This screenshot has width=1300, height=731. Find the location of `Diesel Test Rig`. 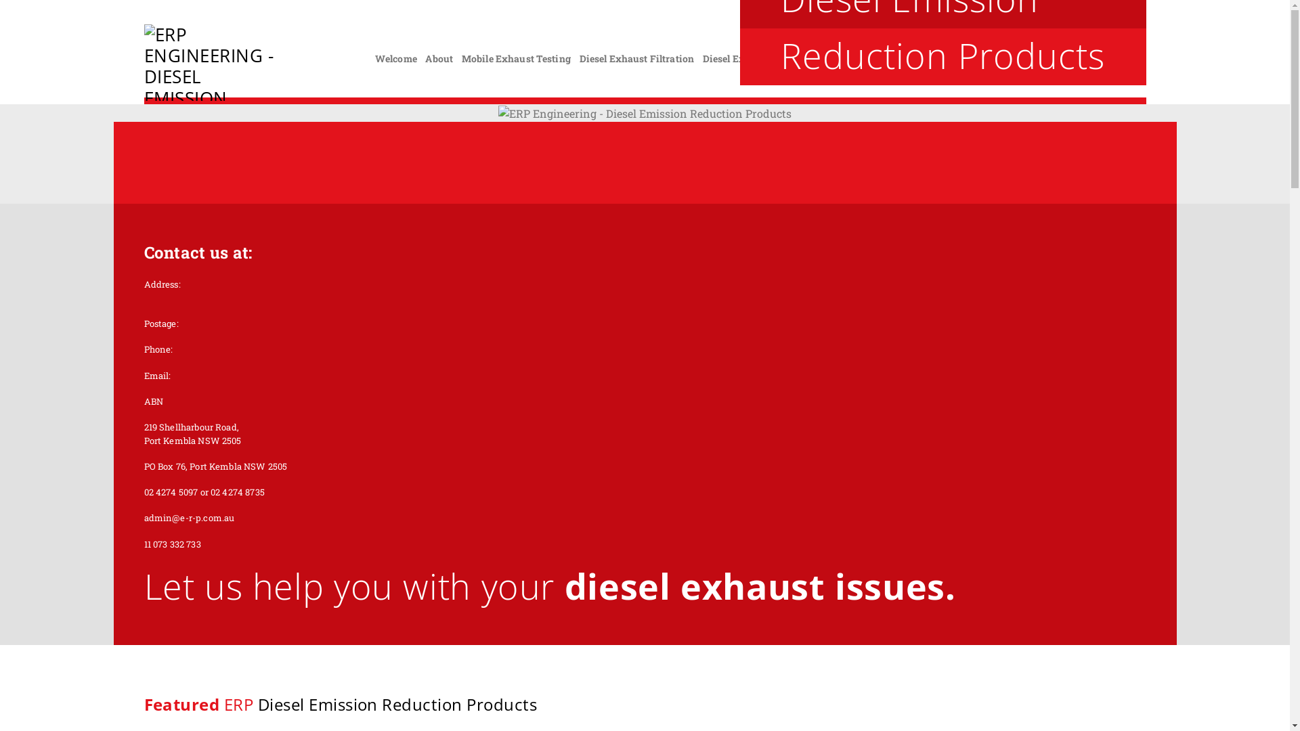

Diesel Test Rig is located at coordinates (868, 58).